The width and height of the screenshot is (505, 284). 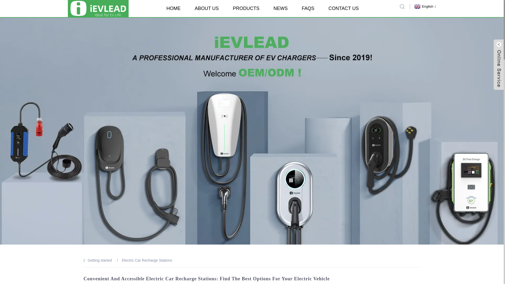 I want to click on English, so click(x=425, y=6).